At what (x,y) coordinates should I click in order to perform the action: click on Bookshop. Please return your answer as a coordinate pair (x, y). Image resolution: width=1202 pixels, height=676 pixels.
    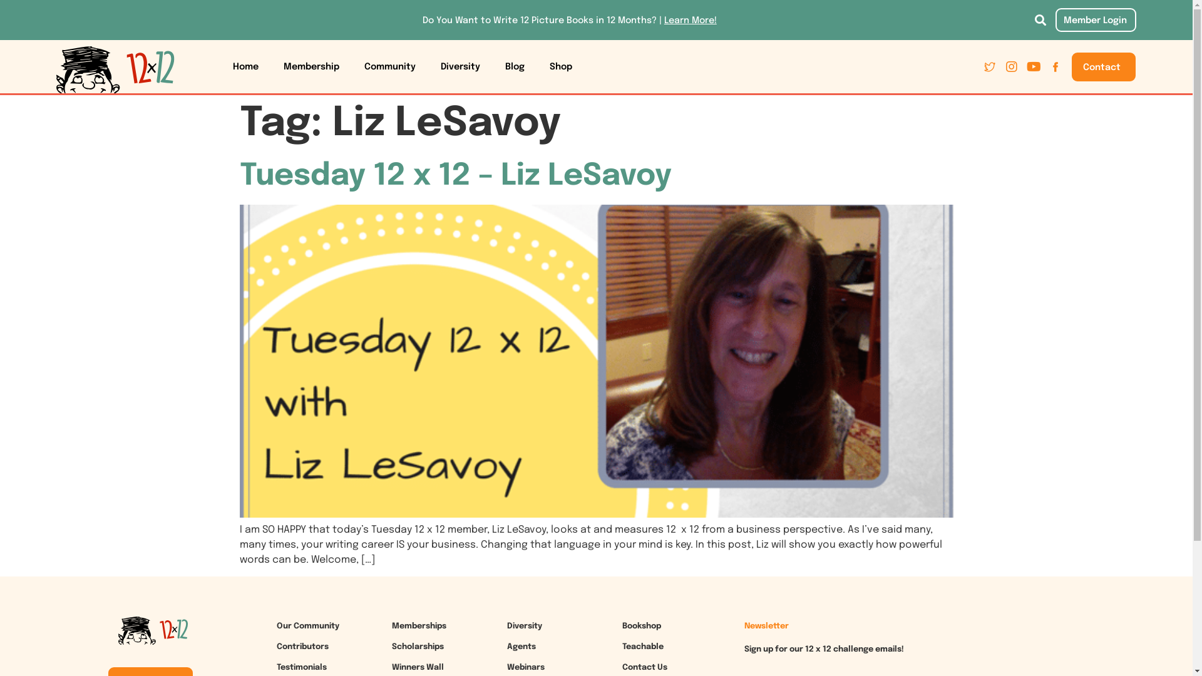
    Looking at the image, I should click on (642, 626).